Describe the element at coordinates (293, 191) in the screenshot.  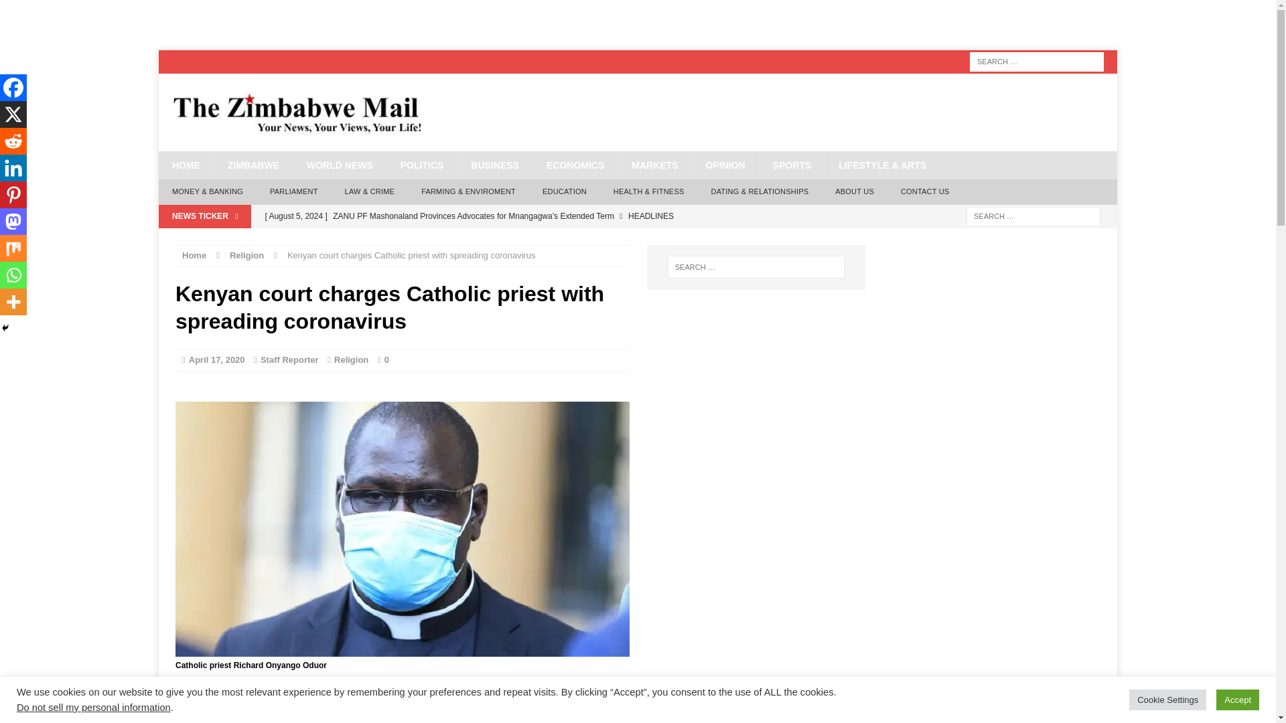
I see `PARLIAMENT` at that location.